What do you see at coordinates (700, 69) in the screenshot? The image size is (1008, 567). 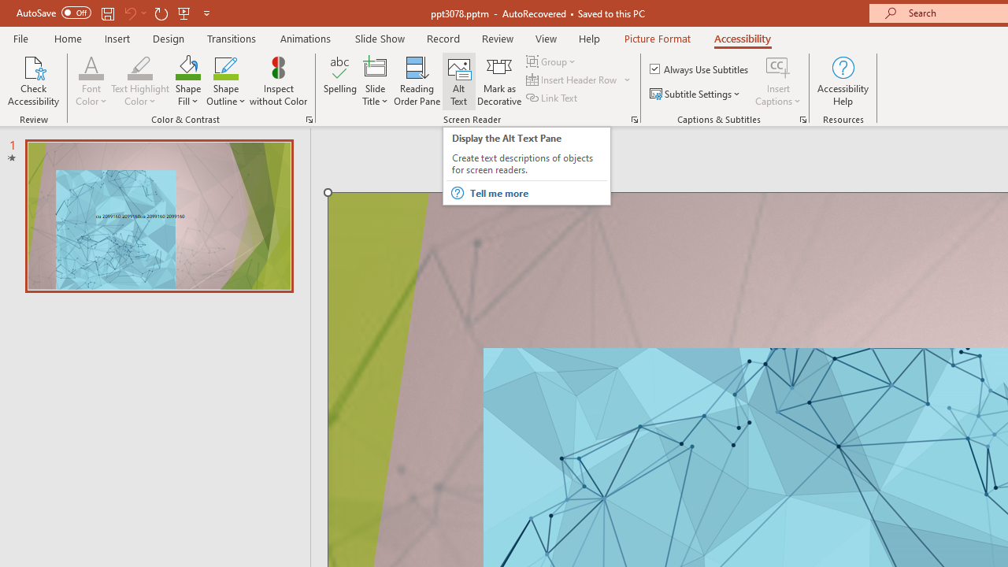 I see `Always Use Subtitles` at bounding box center [700, 69].